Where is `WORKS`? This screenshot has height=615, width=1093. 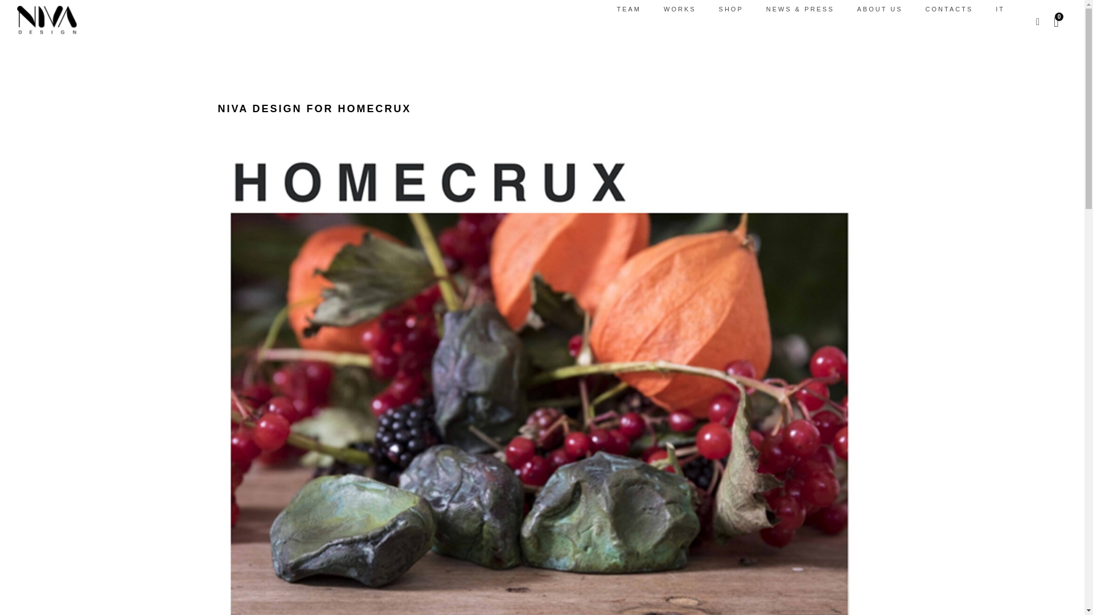
WORKS is located at coordinates (680, 9).